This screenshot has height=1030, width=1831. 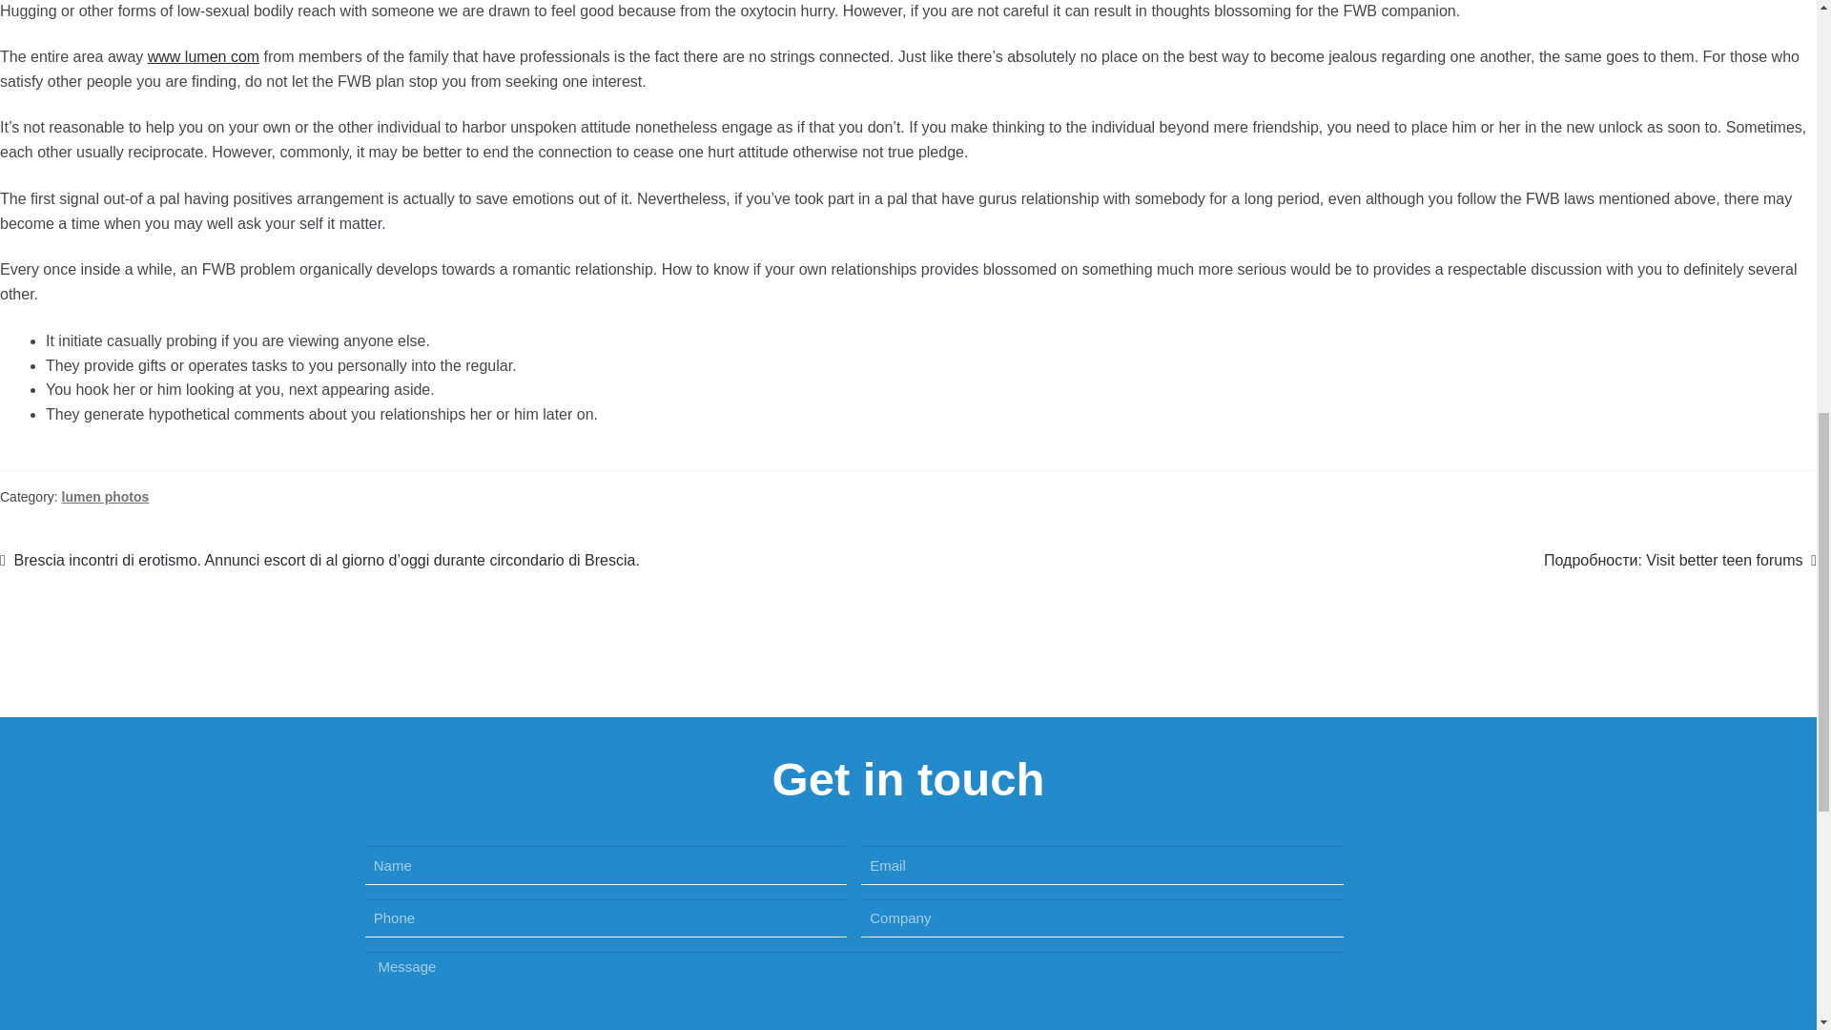 I want to click on www lumen com, so click(x=204, y=56).